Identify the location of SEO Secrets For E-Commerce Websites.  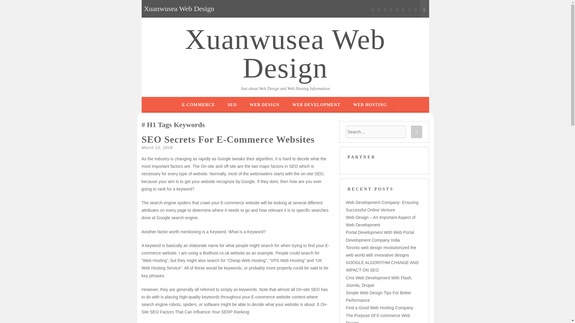
(228, 139).